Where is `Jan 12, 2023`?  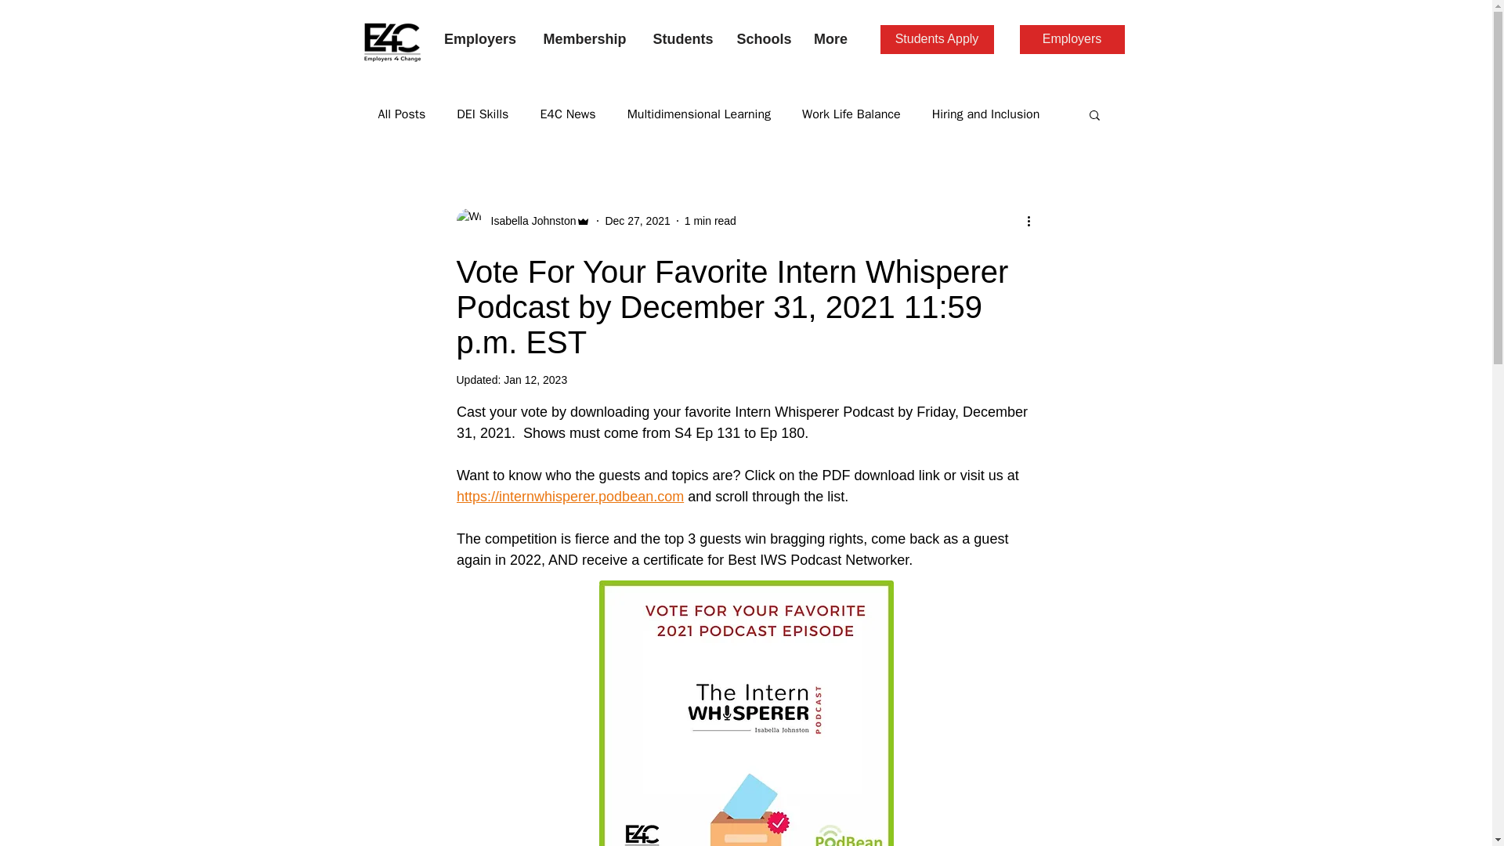
Jan 12, 2023 is located at coordinates (535, 379).